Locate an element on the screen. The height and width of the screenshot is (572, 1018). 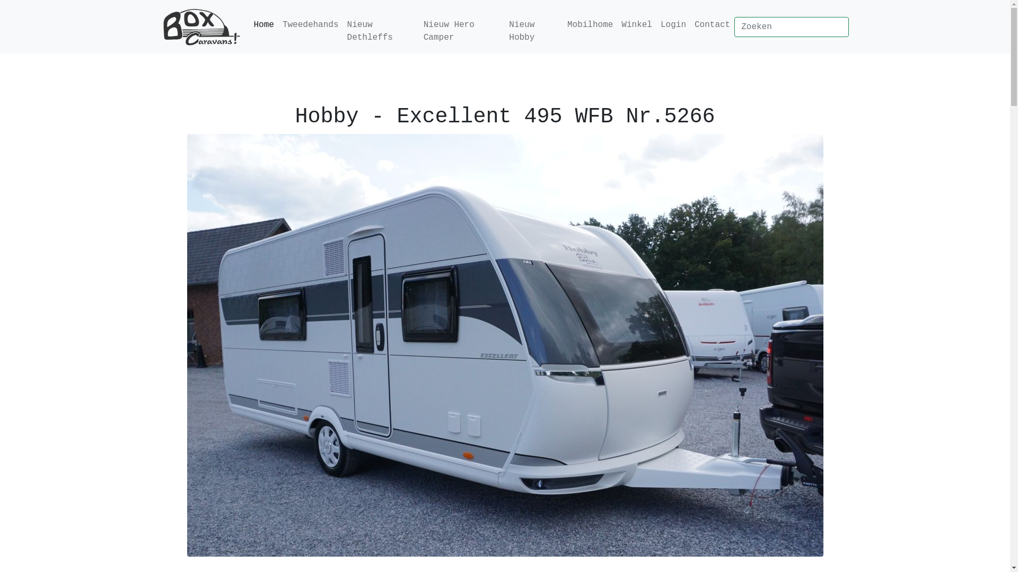
Contact is located at coordinates (713, 24).